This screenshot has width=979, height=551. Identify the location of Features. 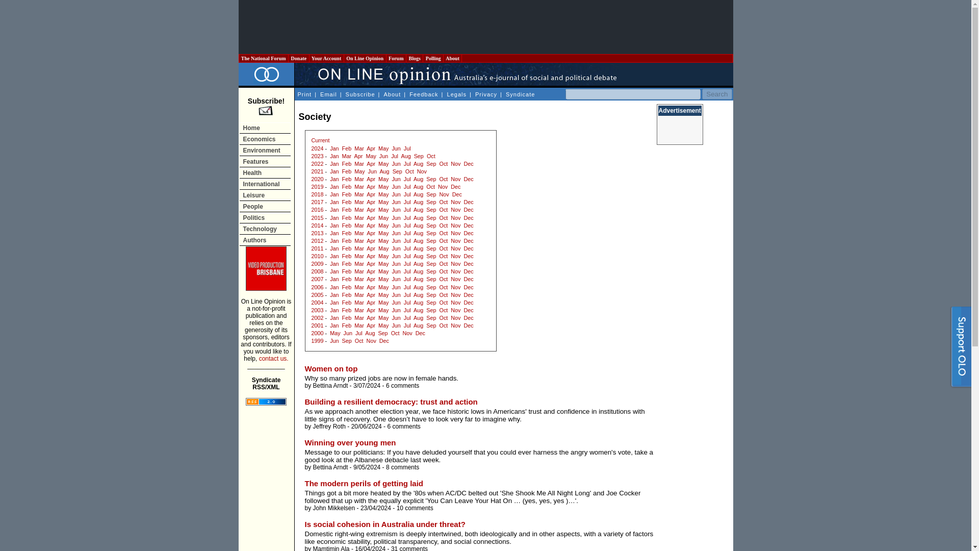
(265, 161).